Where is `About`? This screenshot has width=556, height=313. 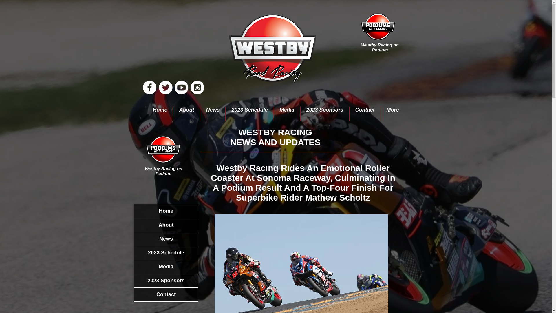
About is located at coordinates (186, 114).